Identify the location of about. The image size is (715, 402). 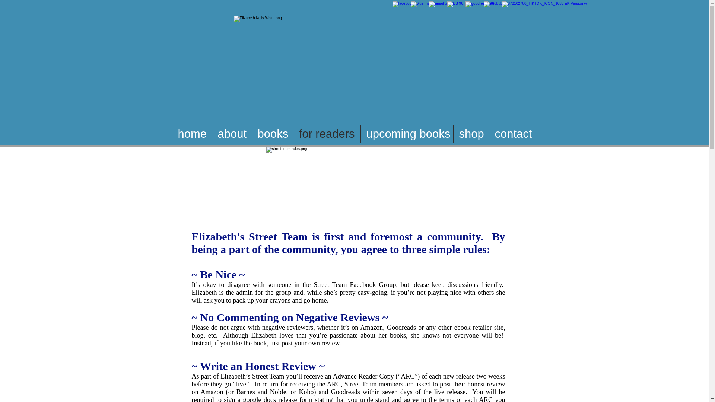
(232, 134).